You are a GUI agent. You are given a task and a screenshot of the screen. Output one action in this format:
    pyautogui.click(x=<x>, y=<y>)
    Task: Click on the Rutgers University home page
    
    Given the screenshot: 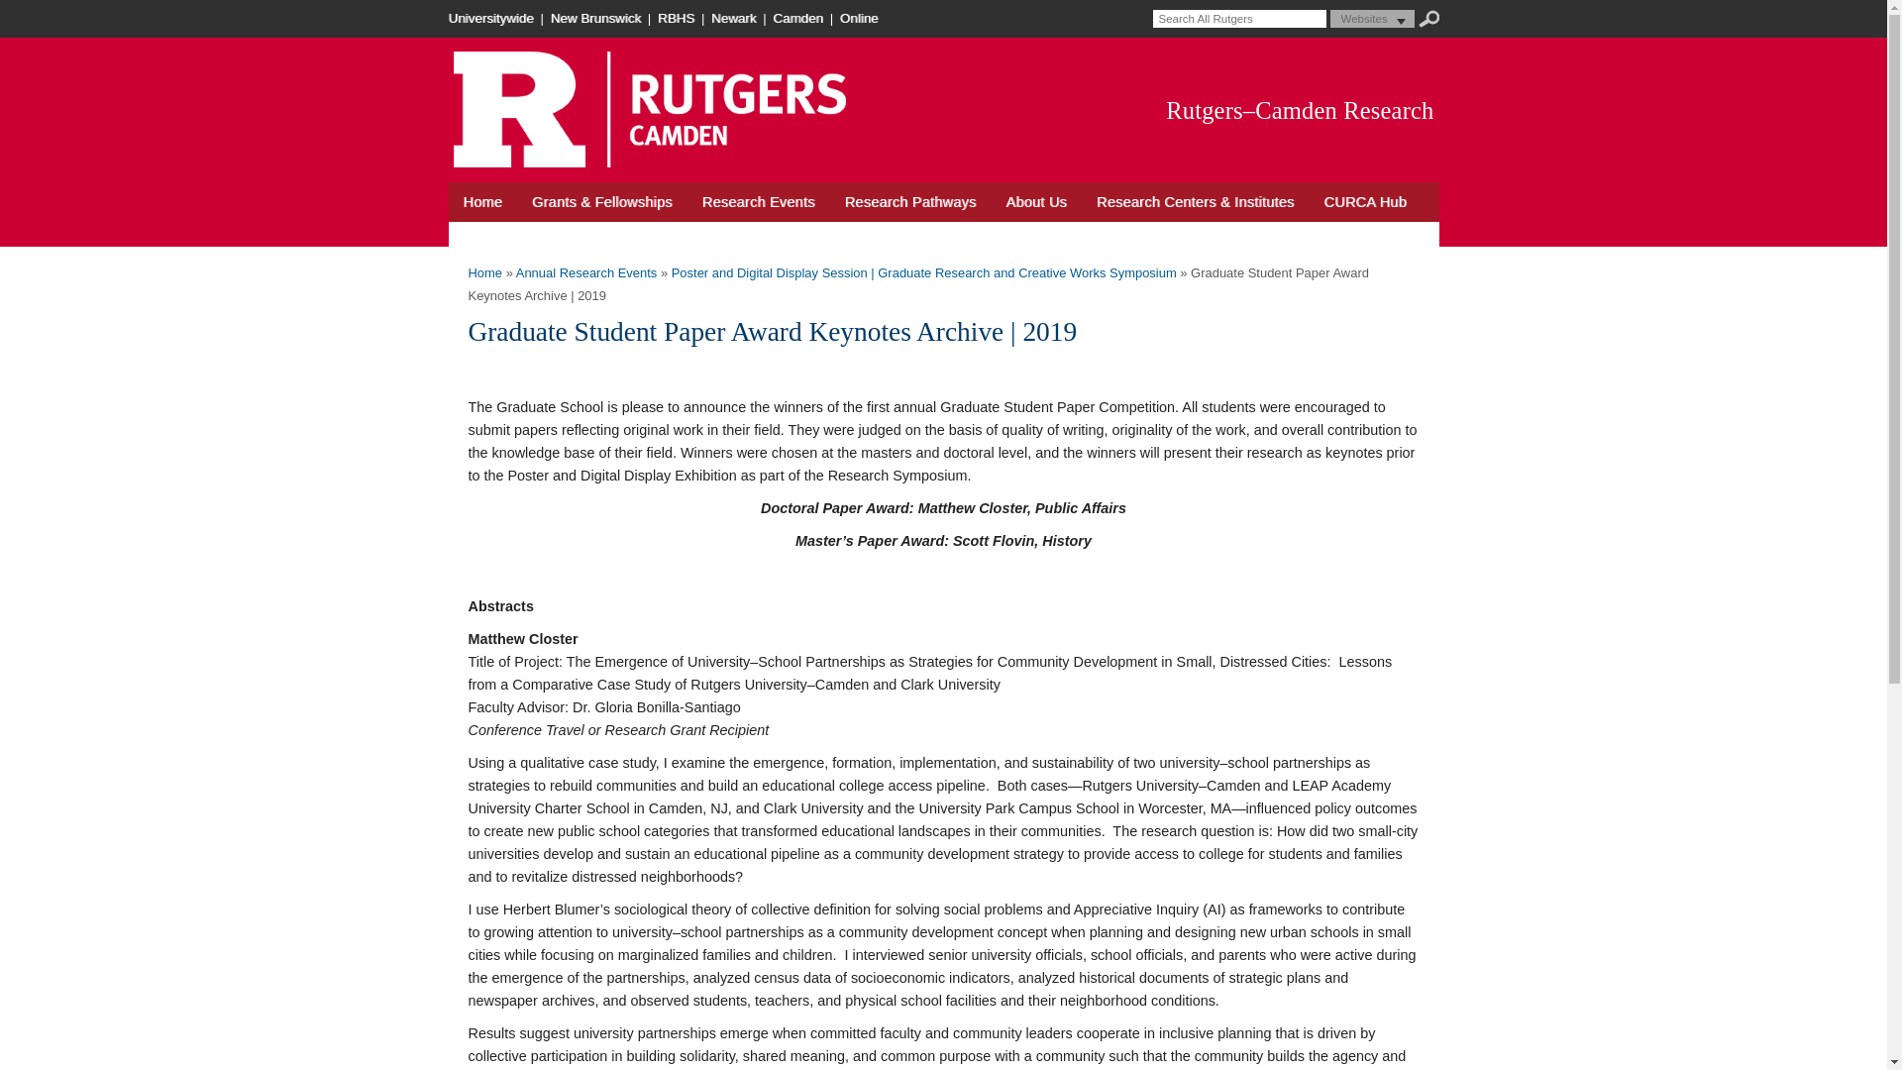 What is the action you would take?
    pyautogui.click(x=491, y=18)
    